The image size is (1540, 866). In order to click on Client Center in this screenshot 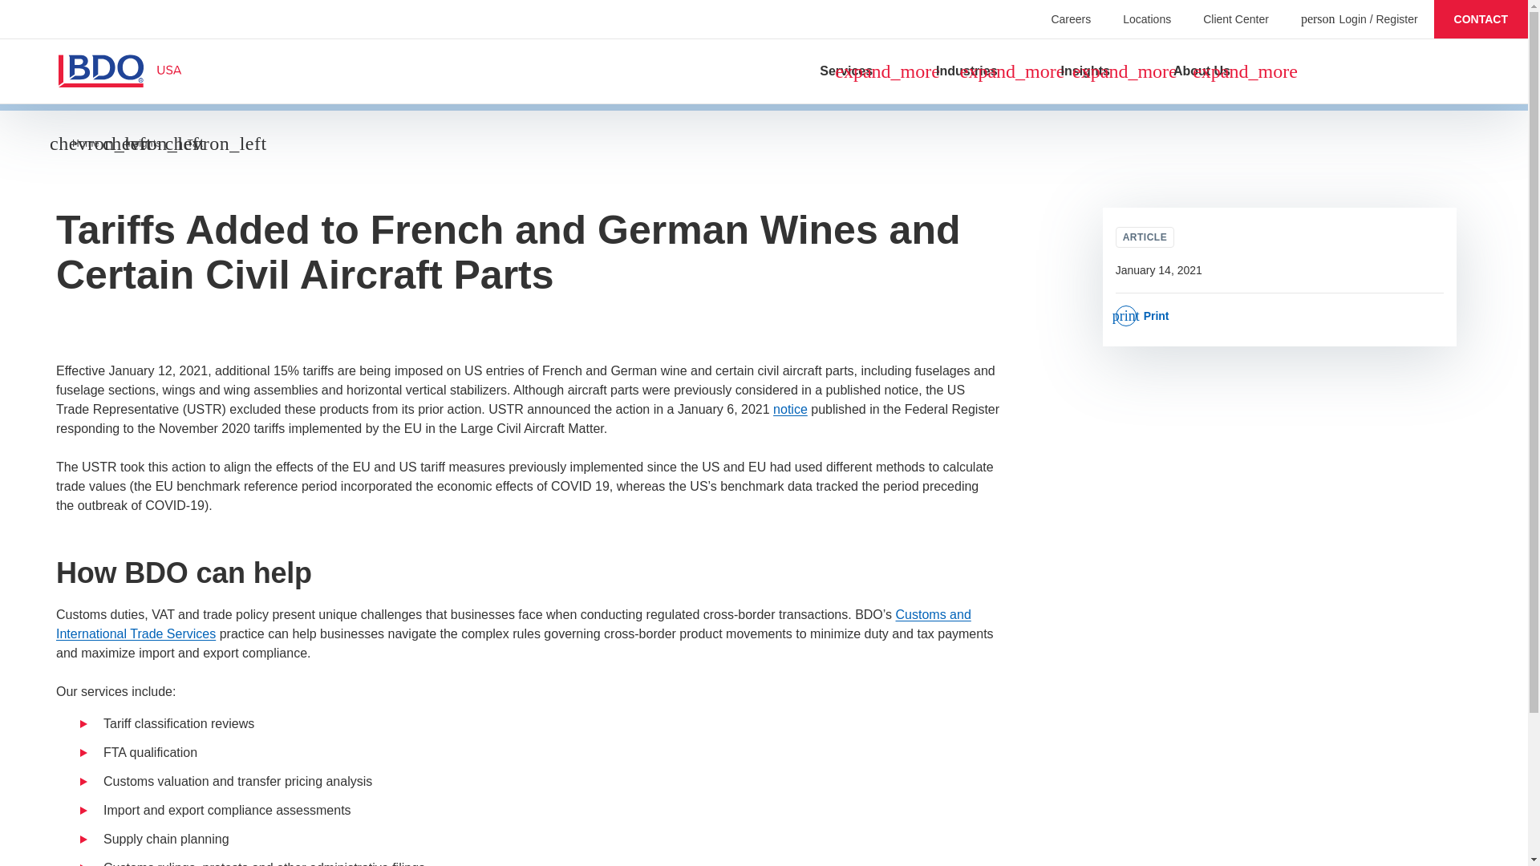, I will do `click(1235, 18)`.